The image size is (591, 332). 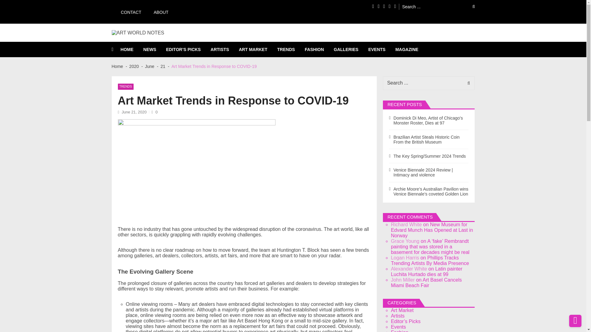 What do you see at coordinates (469, 6) in the screenshot?
I see `Search` at bounding box center [469, 6].